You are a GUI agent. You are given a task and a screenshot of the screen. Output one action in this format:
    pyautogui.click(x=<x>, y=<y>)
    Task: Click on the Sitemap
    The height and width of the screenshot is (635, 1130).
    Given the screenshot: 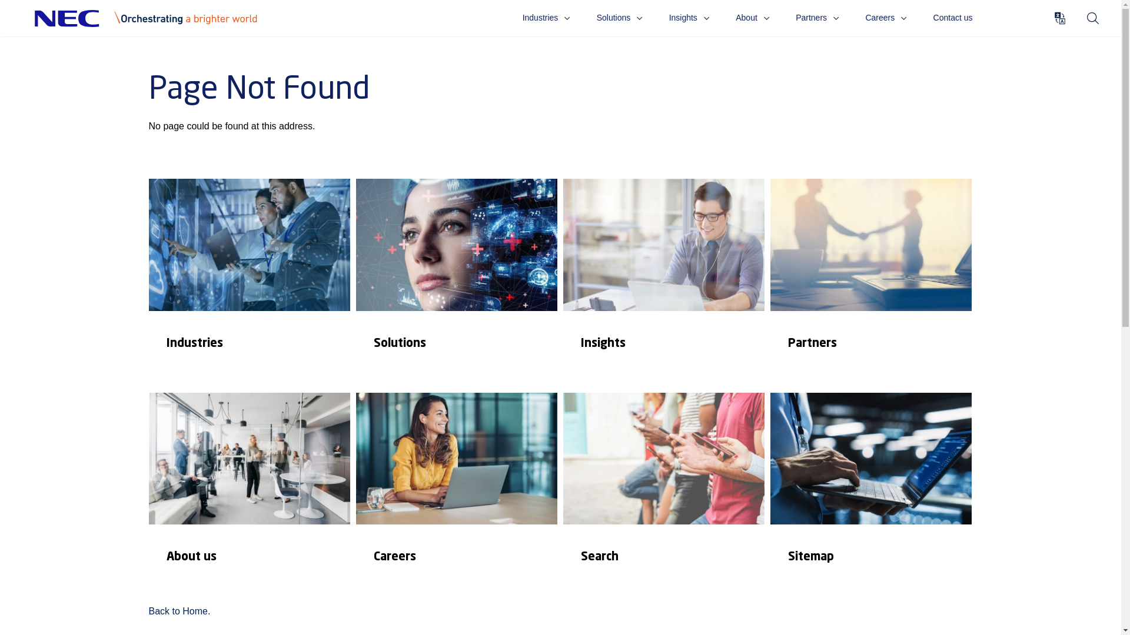 What is the action you would take?
    pyautogui.click(x=870, y=497)
    